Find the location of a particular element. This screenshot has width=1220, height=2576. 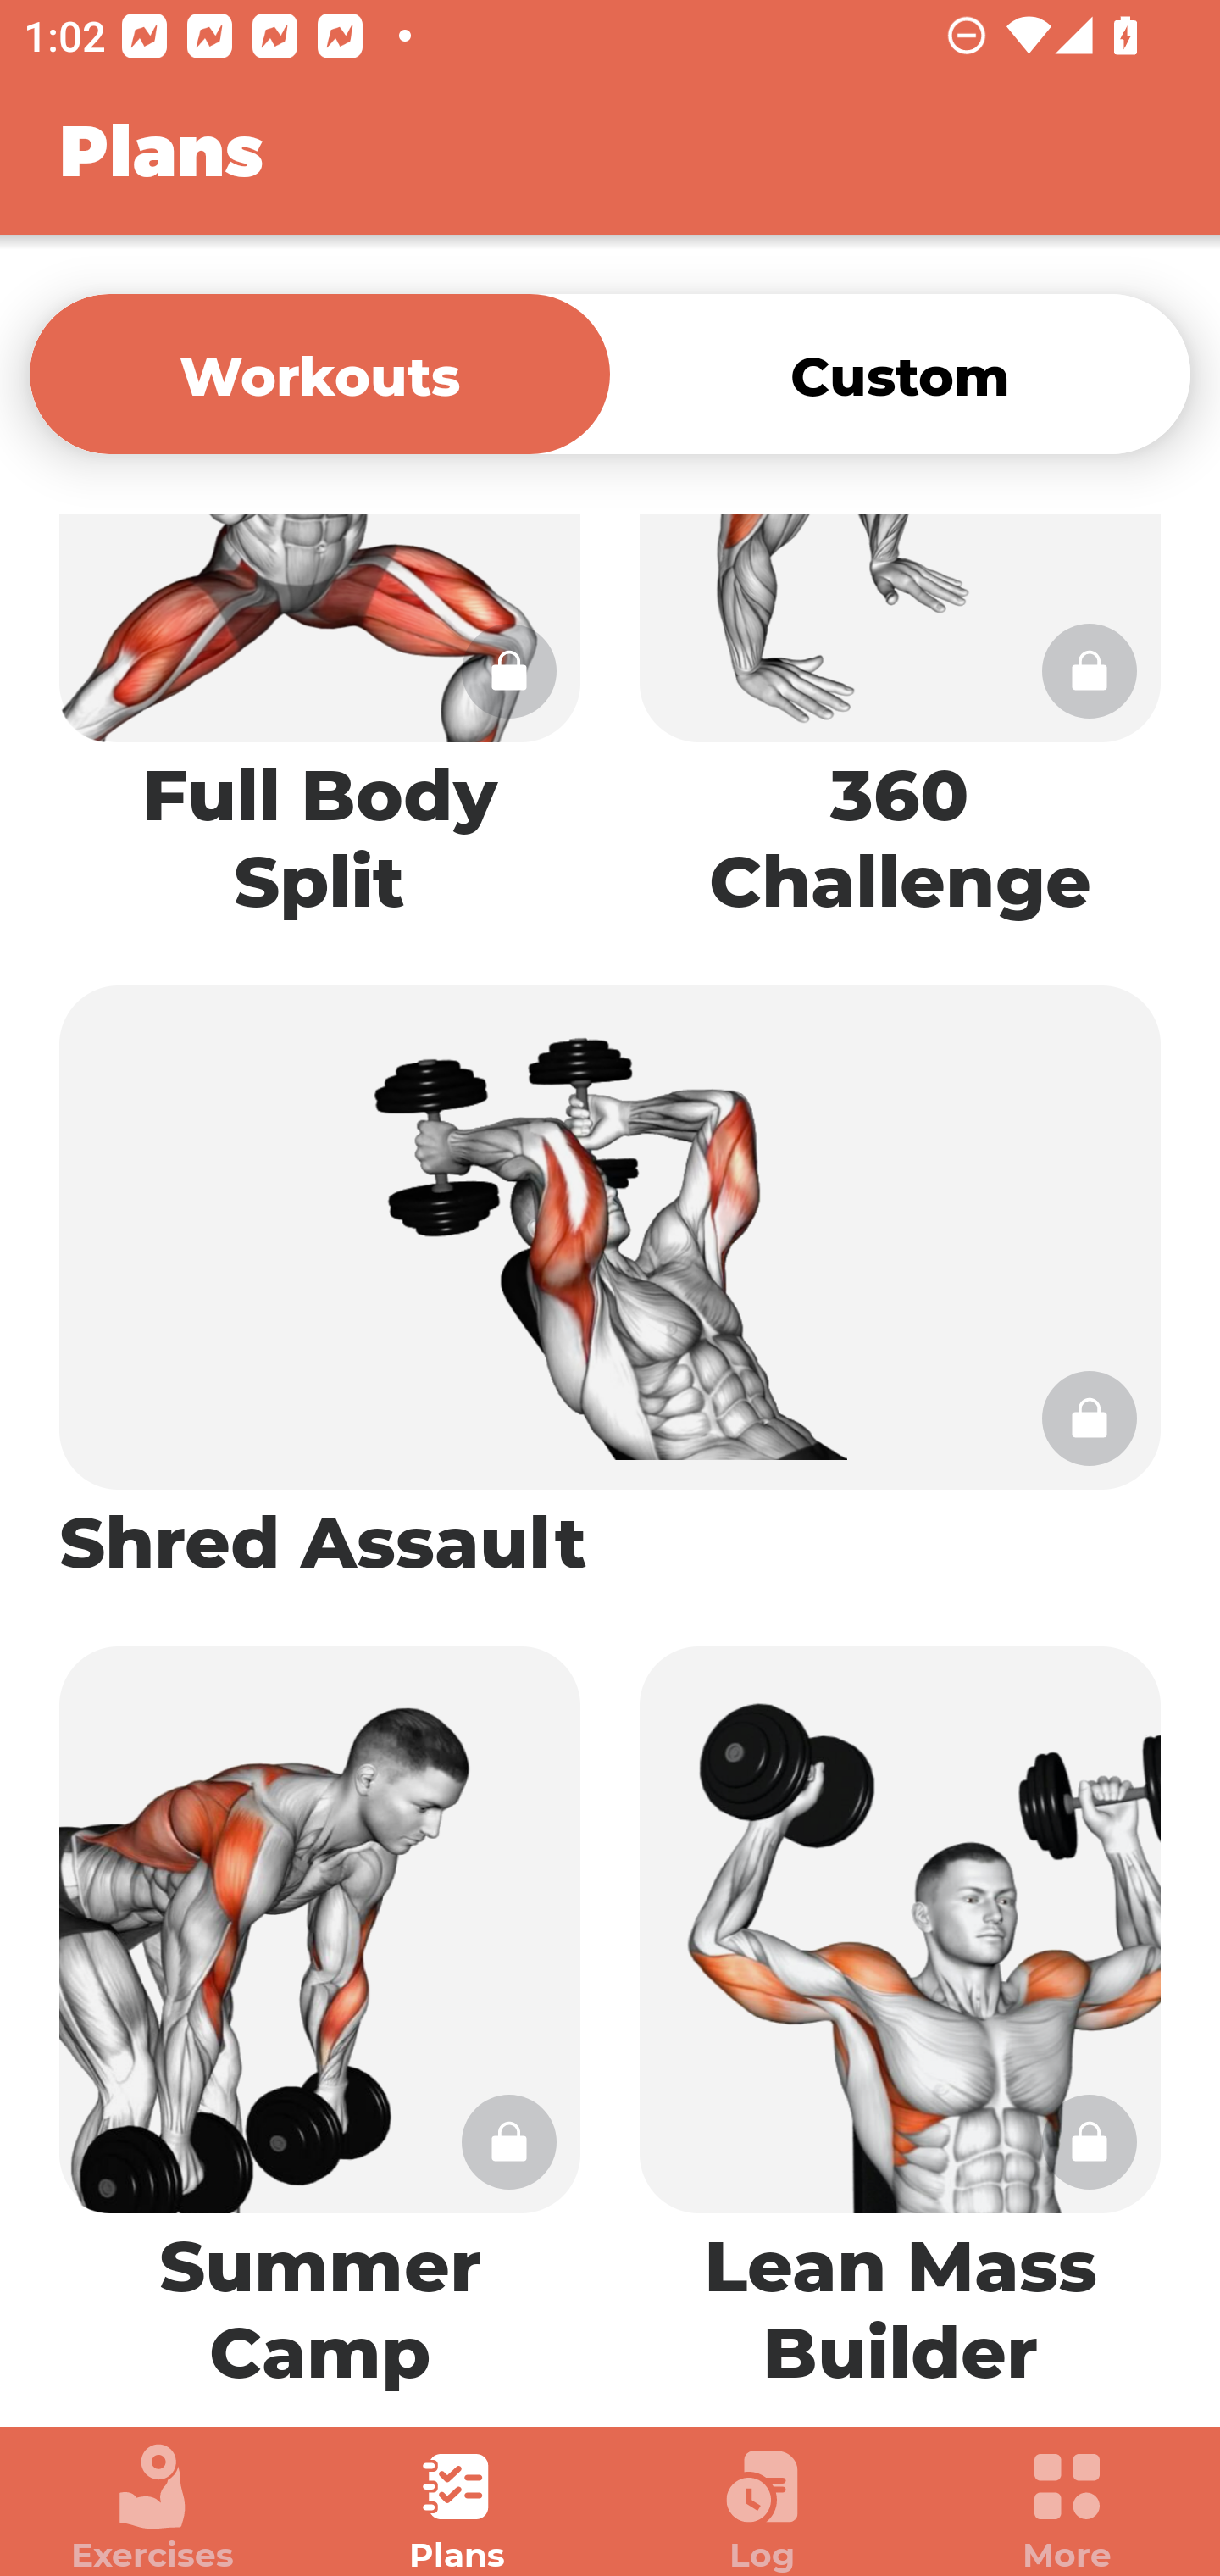

Plans is located at coordinates (457, 2508).